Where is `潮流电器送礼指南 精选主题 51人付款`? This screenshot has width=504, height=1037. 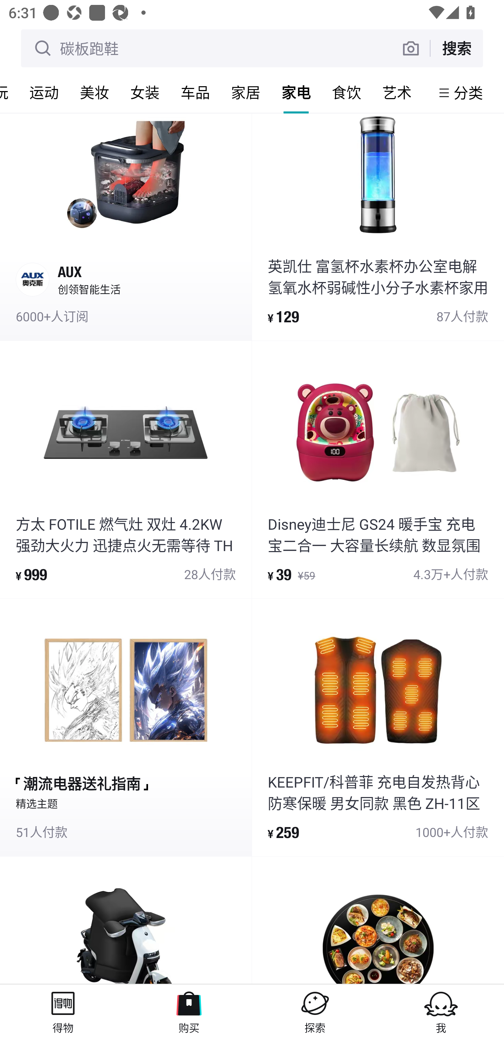 潮流电器送礼指南 精选主题 51人付款 is located at coordinates (126, 727).